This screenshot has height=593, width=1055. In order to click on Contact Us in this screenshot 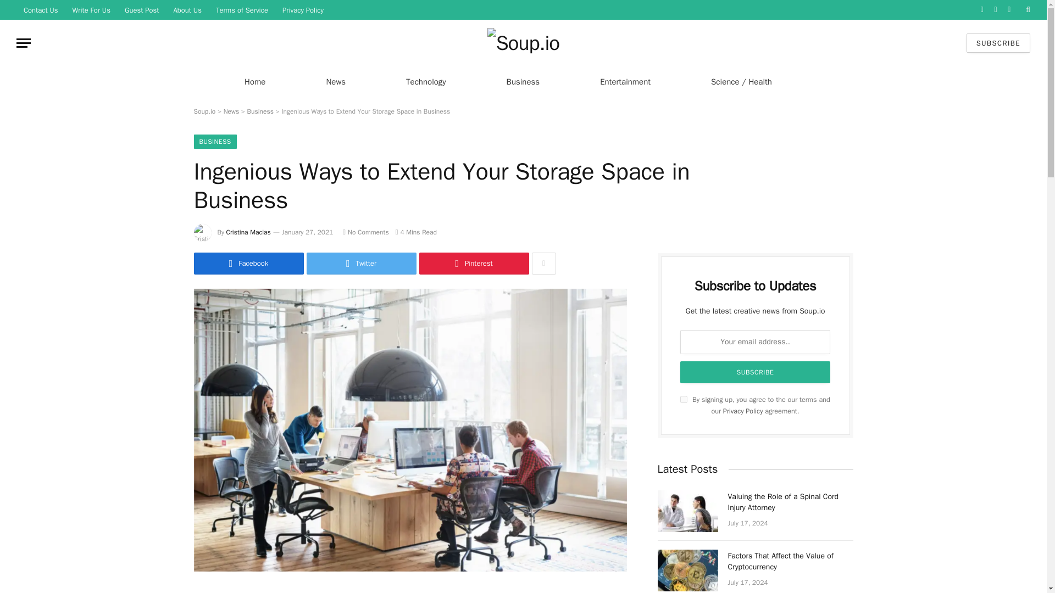, I will do `click(41, 10)`.